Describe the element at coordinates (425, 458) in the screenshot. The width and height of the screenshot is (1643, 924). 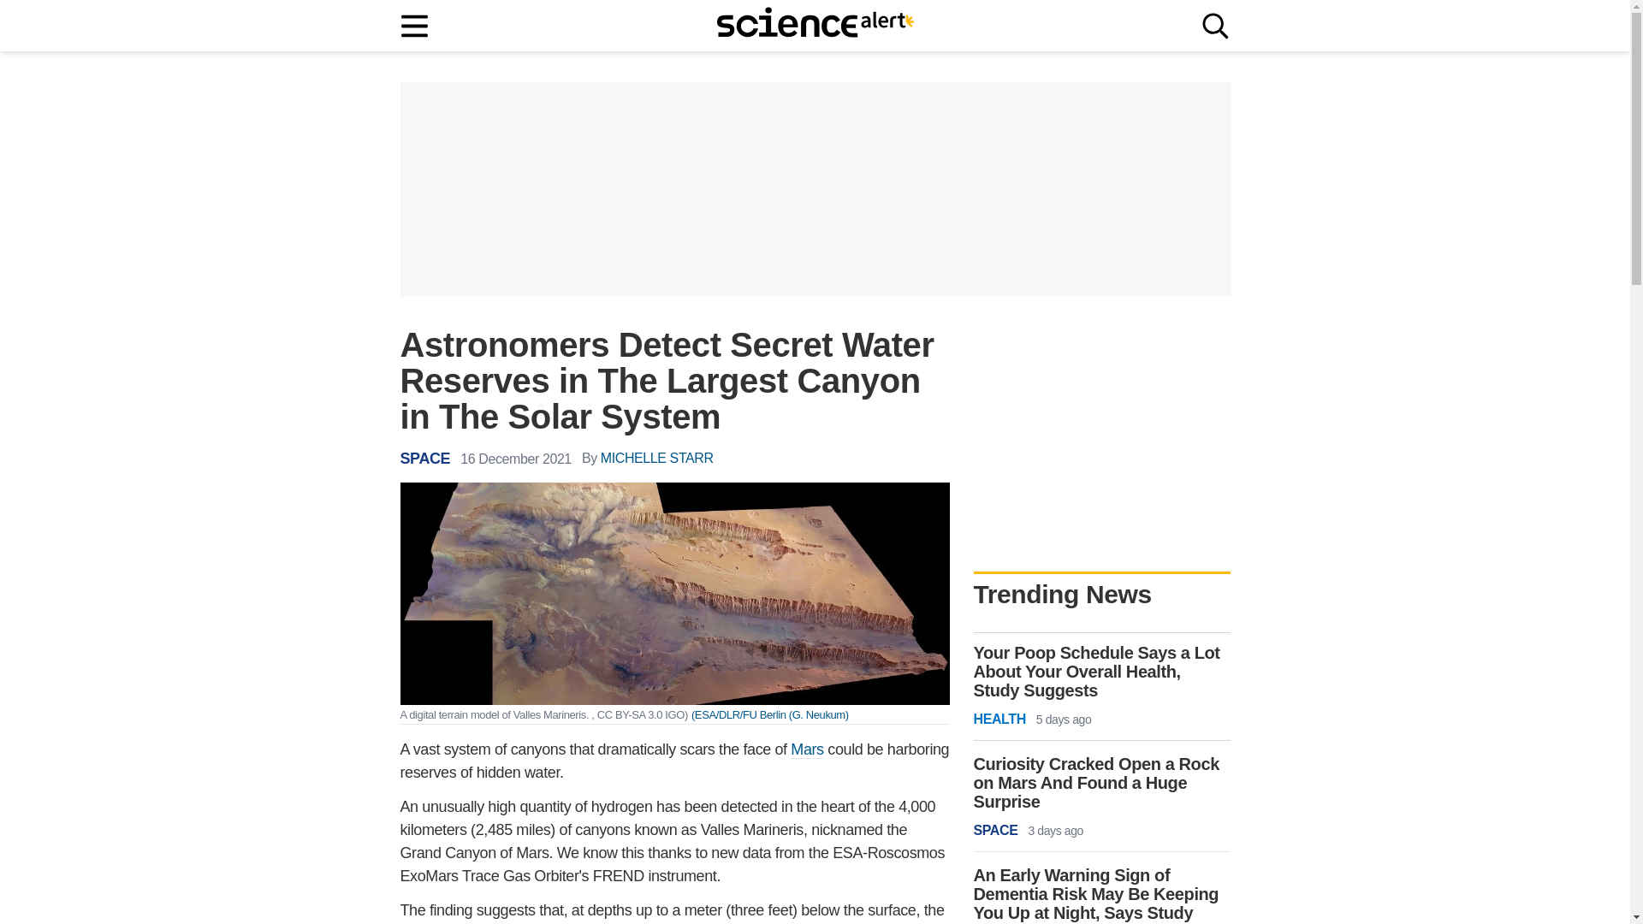
I see `SPACE` at that location.